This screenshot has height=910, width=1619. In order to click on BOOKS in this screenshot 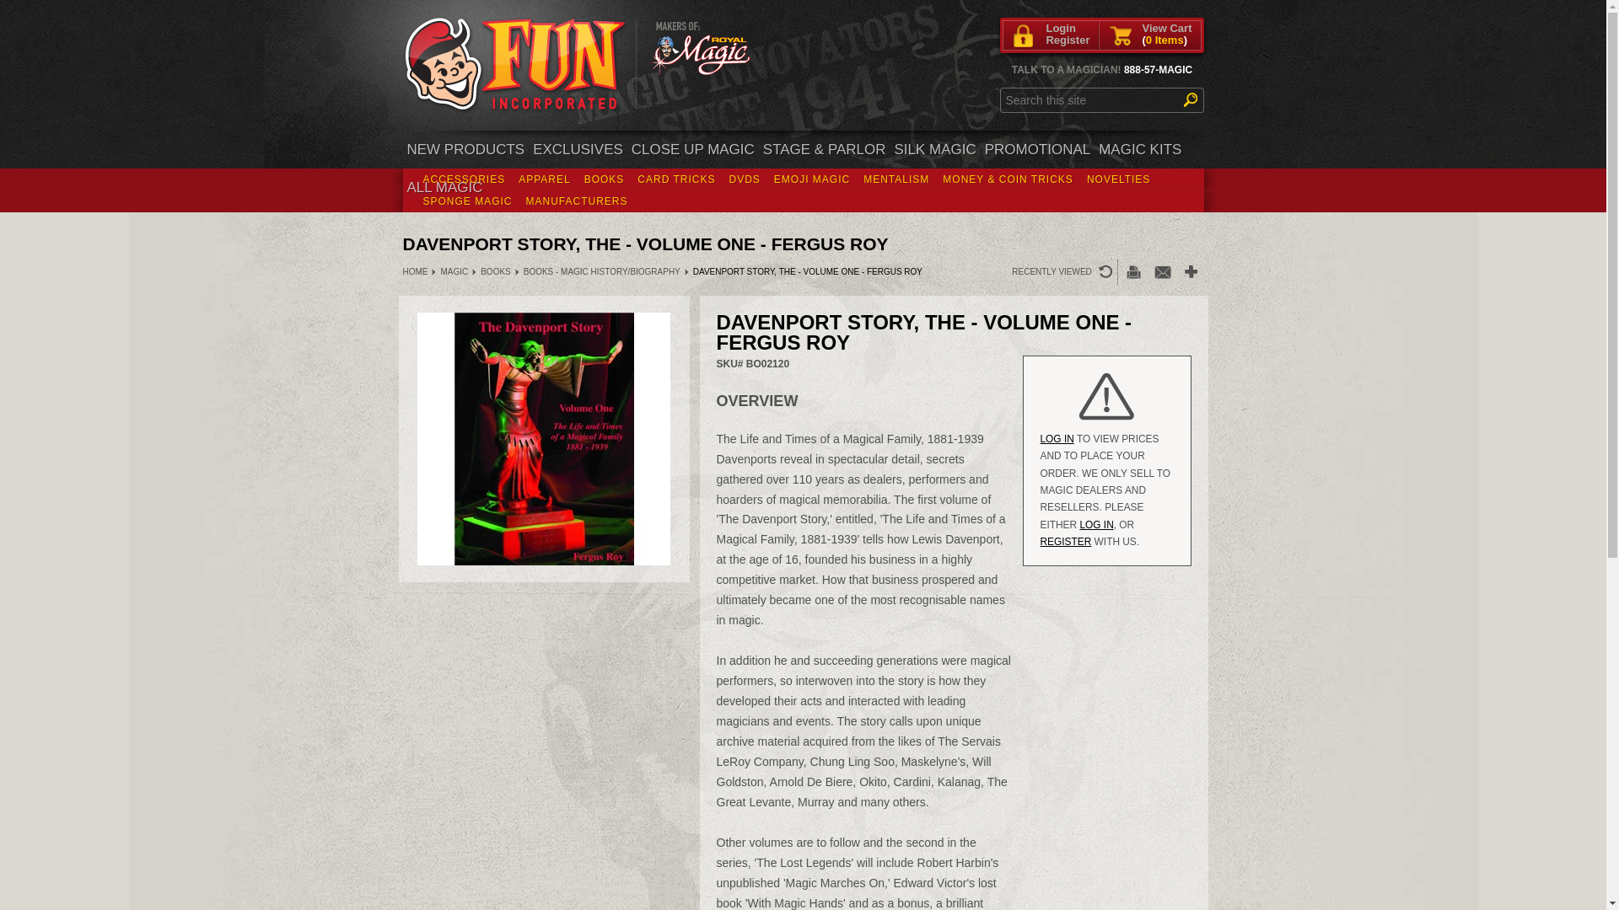, I will do `click(604, 179)`.